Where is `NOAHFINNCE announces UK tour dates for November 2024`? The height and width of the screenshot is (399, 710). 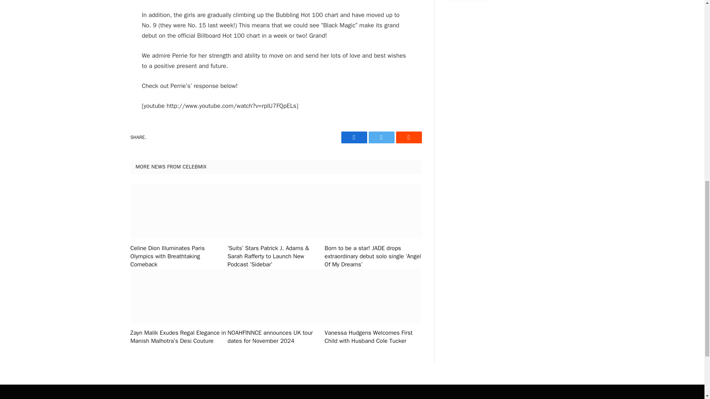
NOAHFINNCE announces UK tour dates for November 2024 is located at coordinates (276, 337).